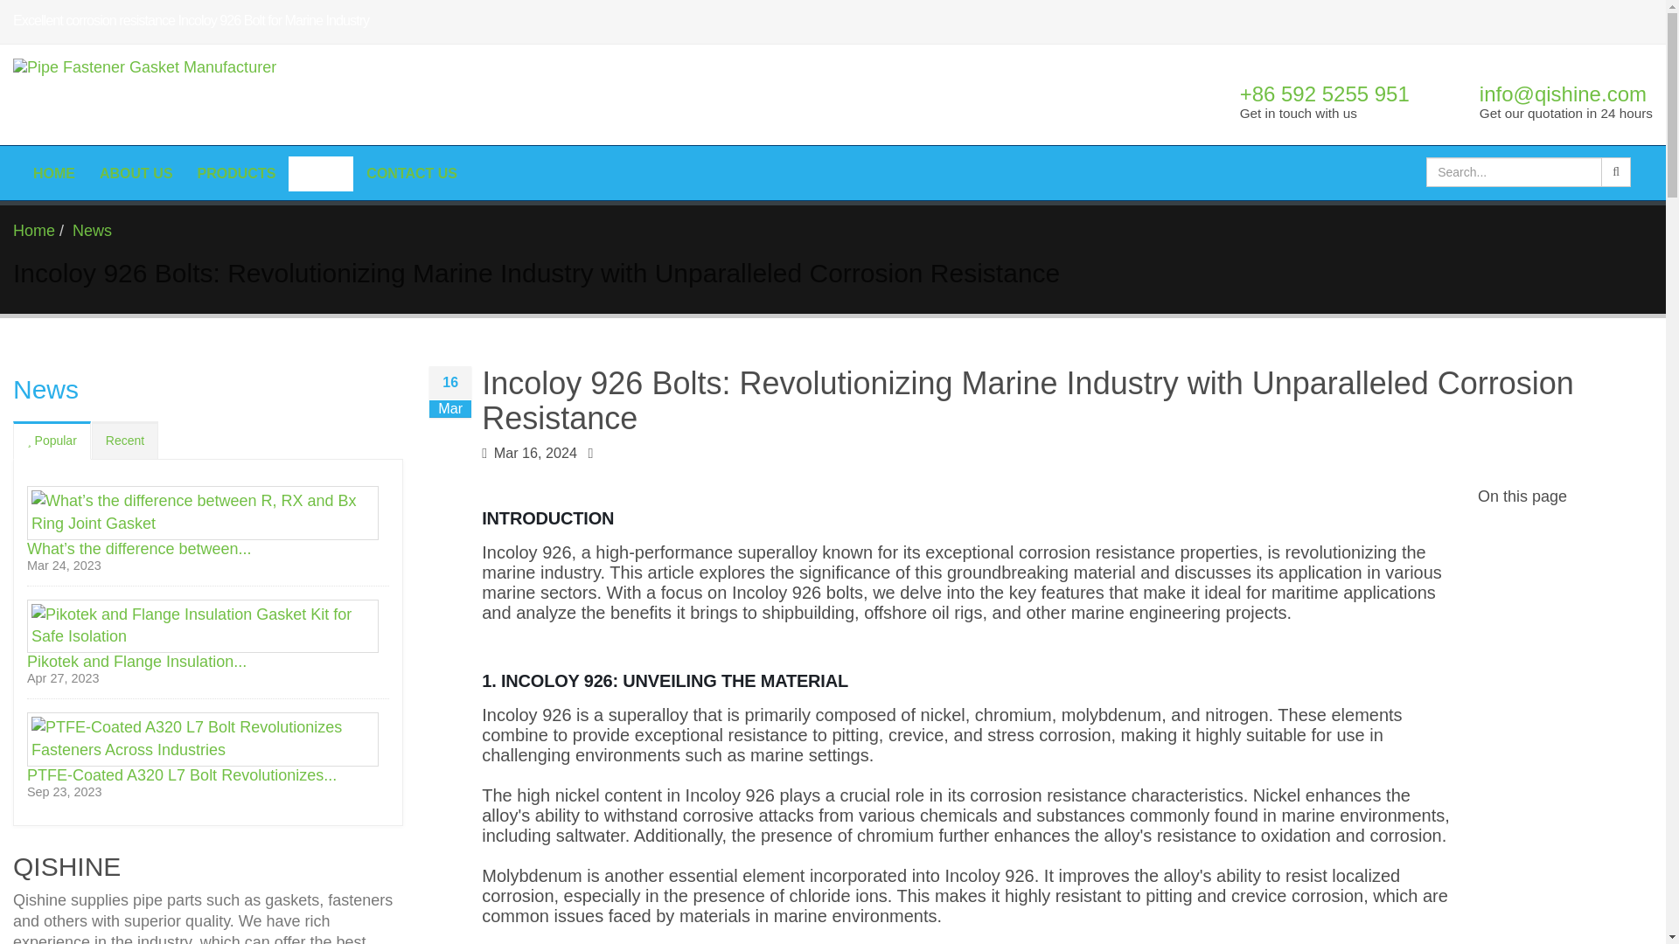  Describe the element at coordinates (136, 174) in the screenshot. I see `About us` at that location.